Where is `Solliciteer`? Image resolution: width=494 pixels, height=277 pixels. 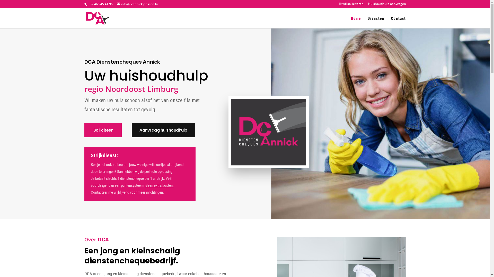 Solliciteer is located at coordinates (103, 130).